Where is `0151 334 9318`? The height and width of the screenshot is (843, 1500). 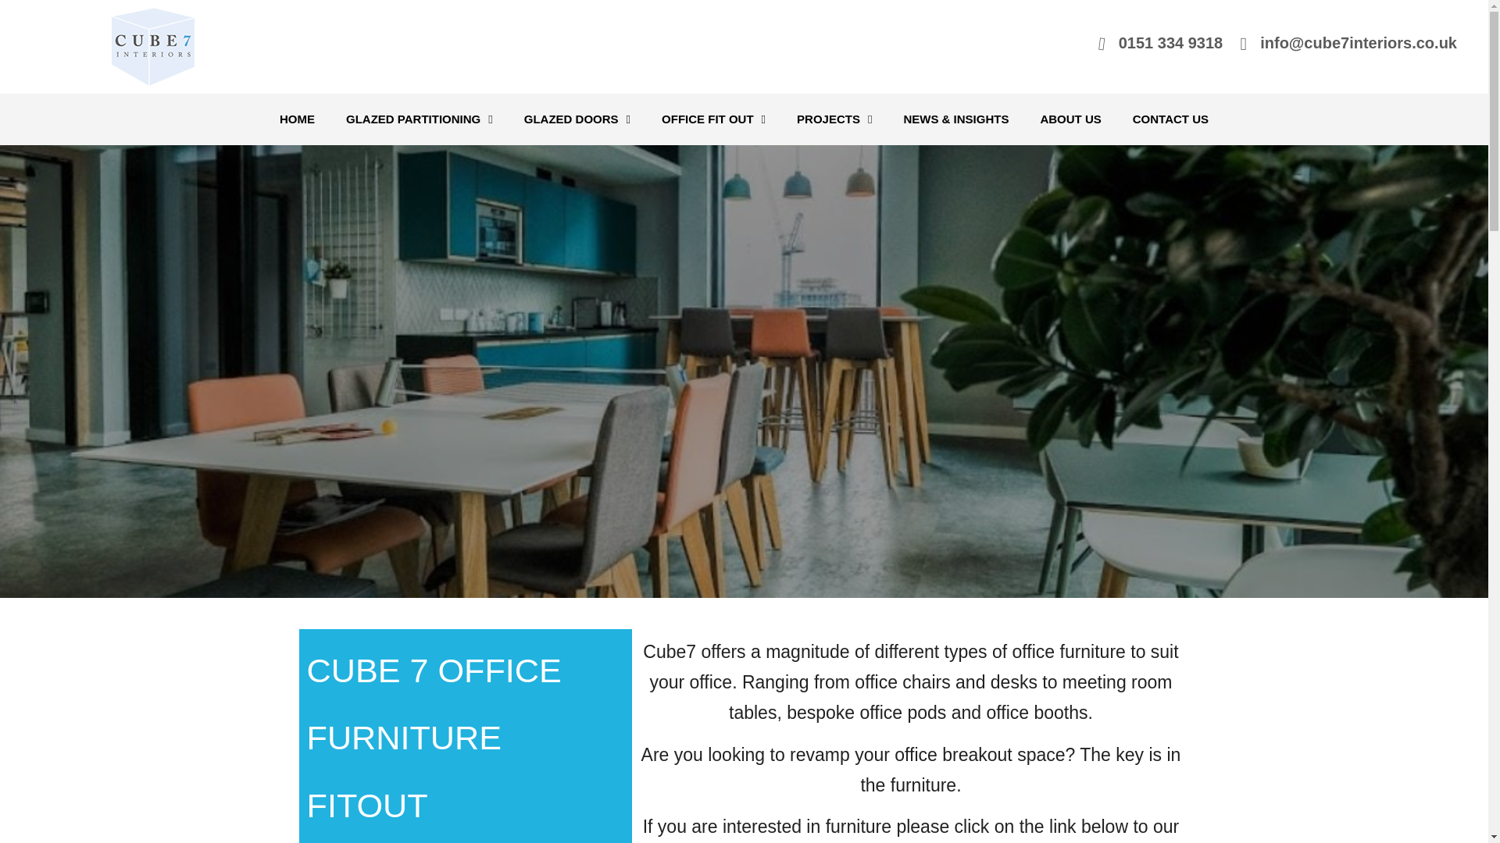
0151 334 9318 is located at coordinates (1170, 42).